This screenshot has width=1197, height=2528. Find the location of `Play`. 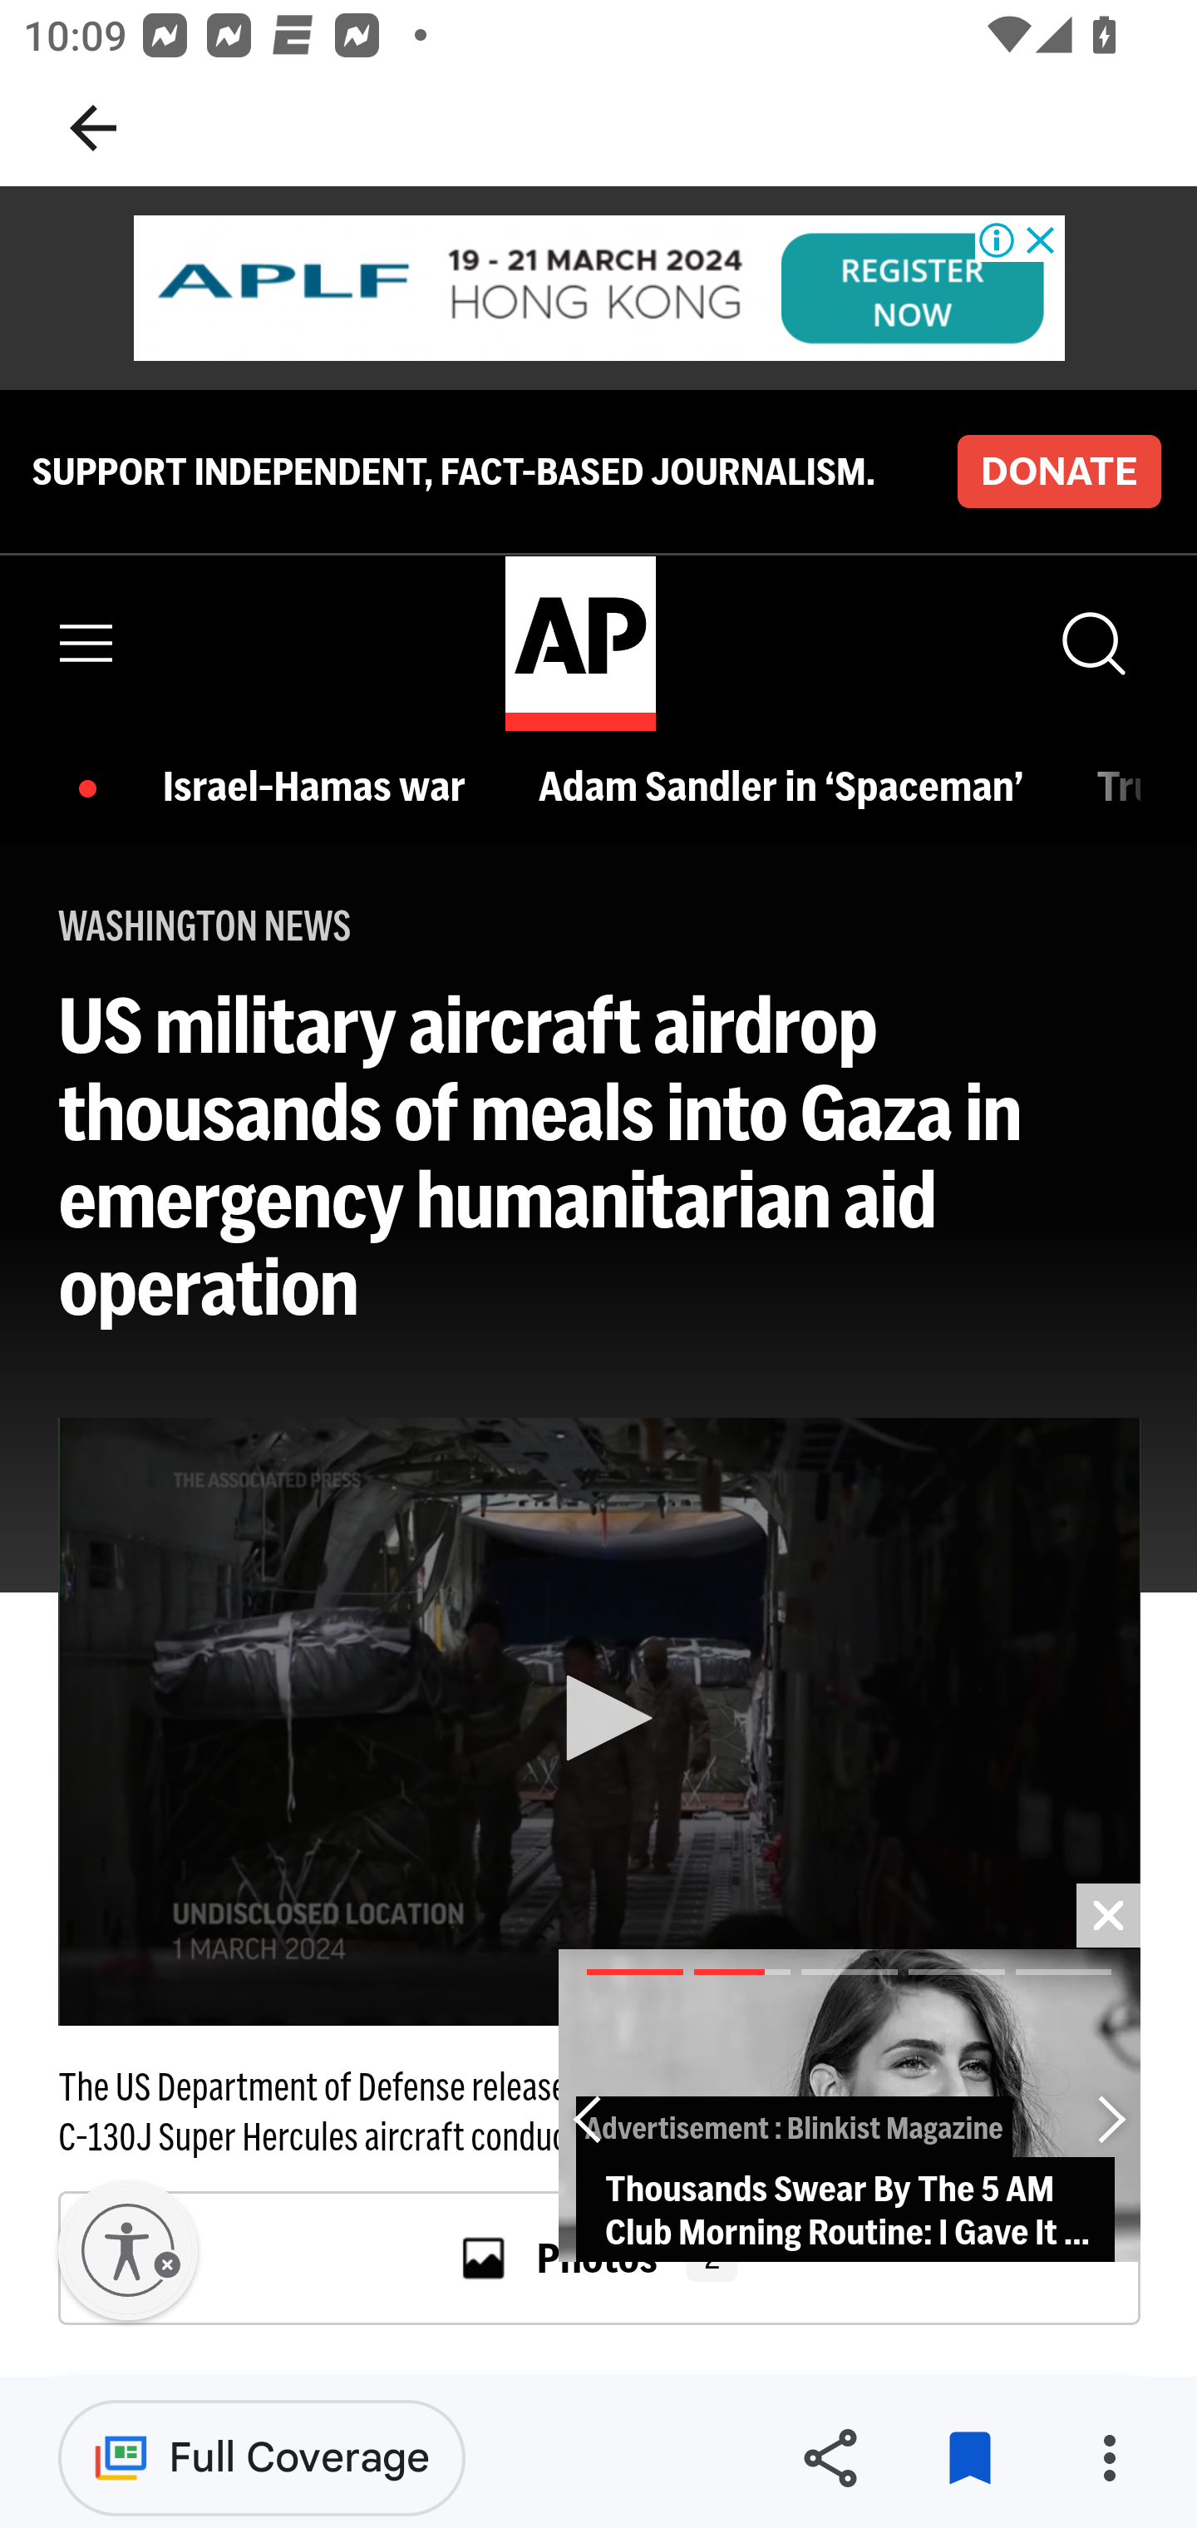

Play is located at coordinates (600, 1719).